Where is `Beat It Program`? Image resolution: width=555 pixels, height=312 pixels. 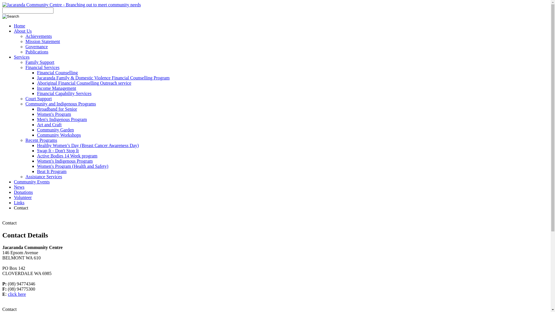
Beat It Program is located at coordinates (52, 172).